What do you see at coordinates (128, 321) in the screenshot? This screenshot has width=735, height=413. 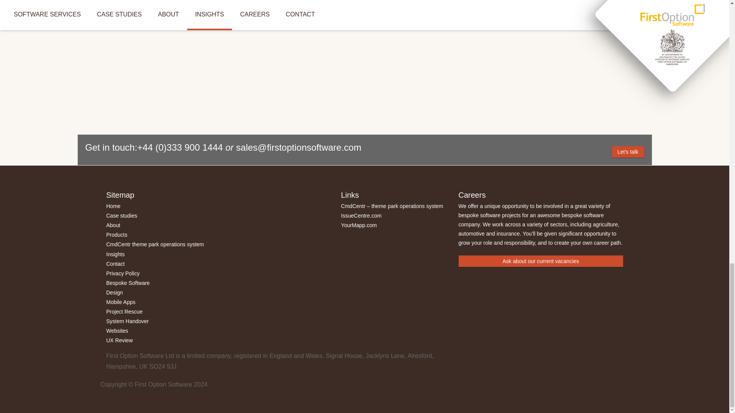 I see `System Handover` at bounding box center [128, 321].